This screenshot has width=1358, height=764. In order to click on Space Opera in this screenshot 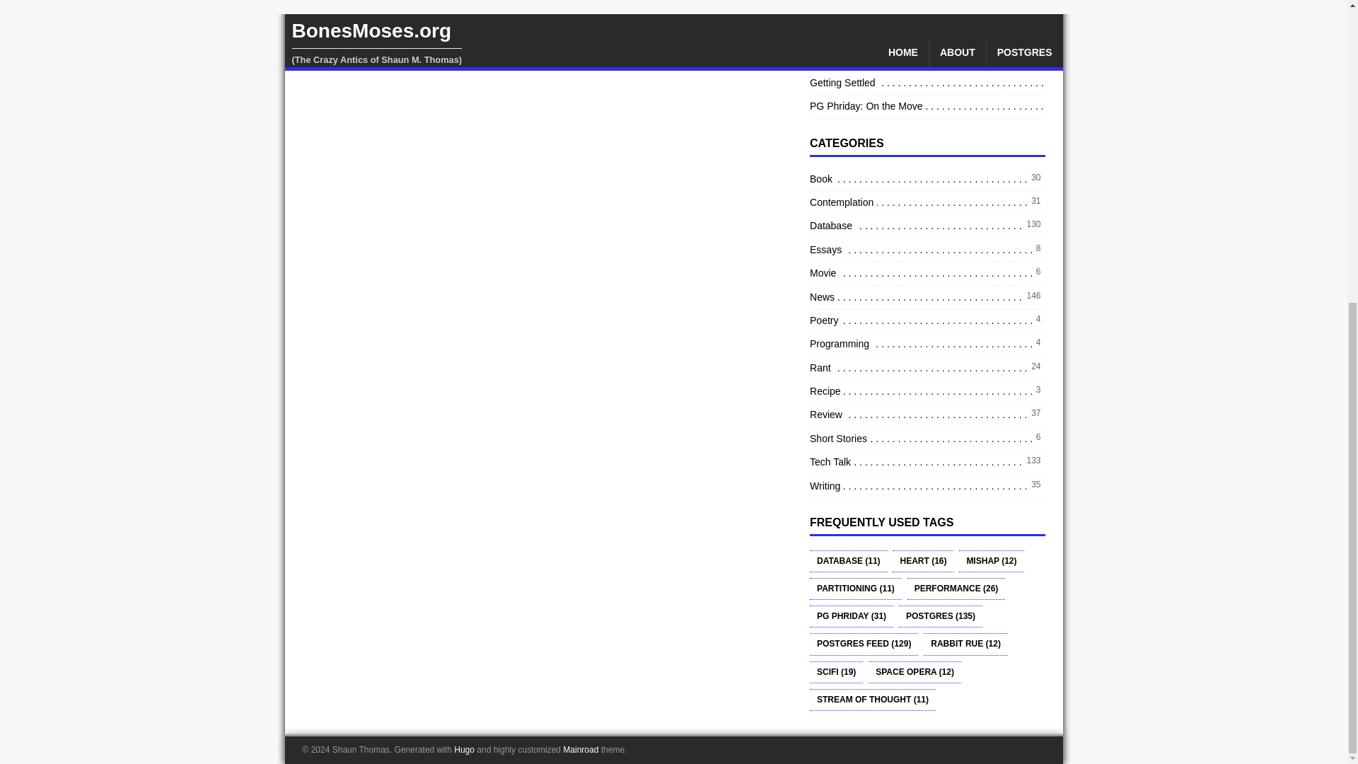, I will do `click(915, 672)`.